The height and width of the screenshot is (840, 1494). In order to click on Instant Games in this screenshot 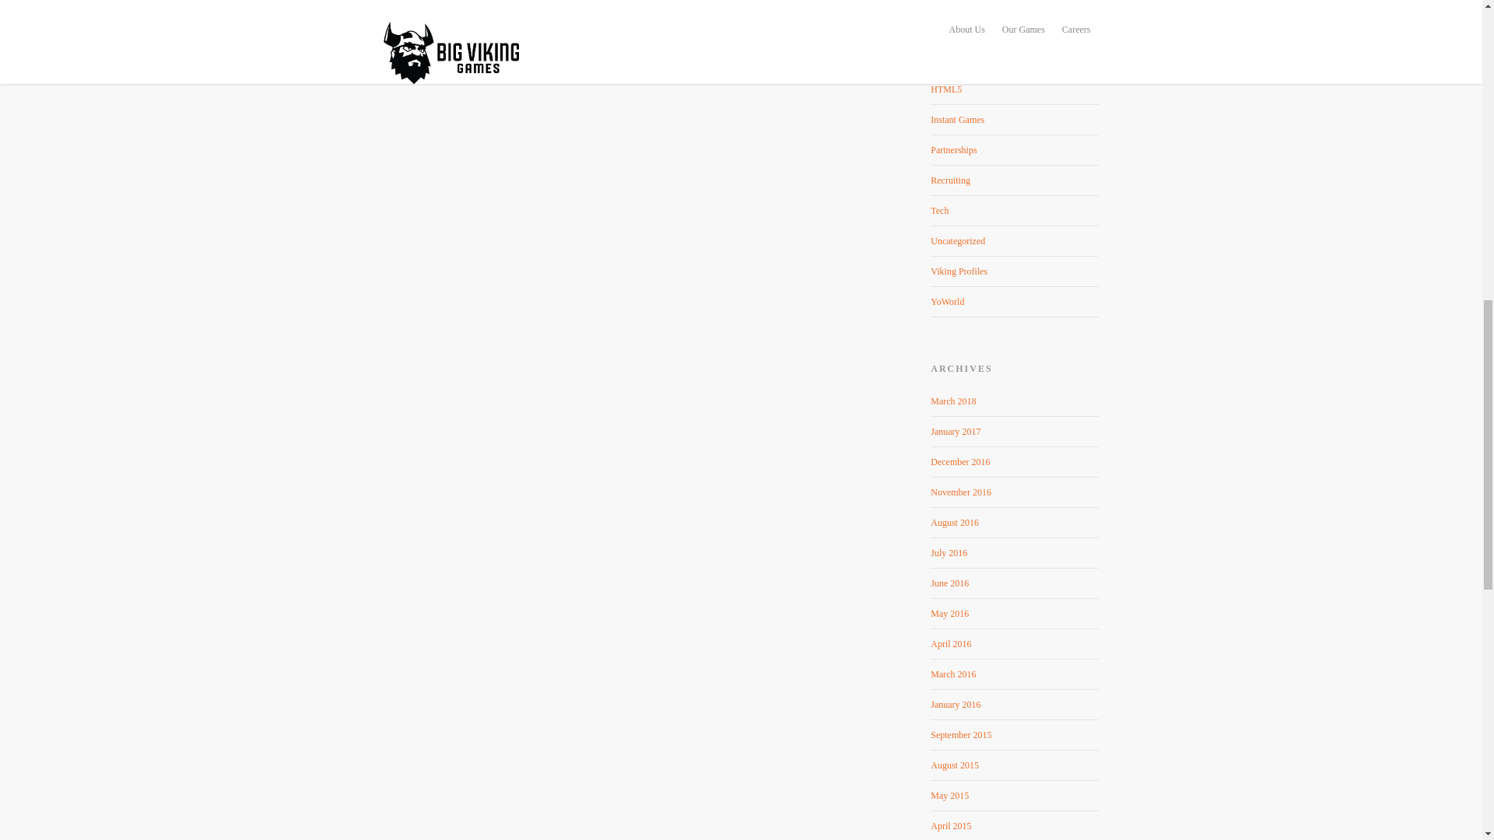, I will do `click(1015, 120)`.